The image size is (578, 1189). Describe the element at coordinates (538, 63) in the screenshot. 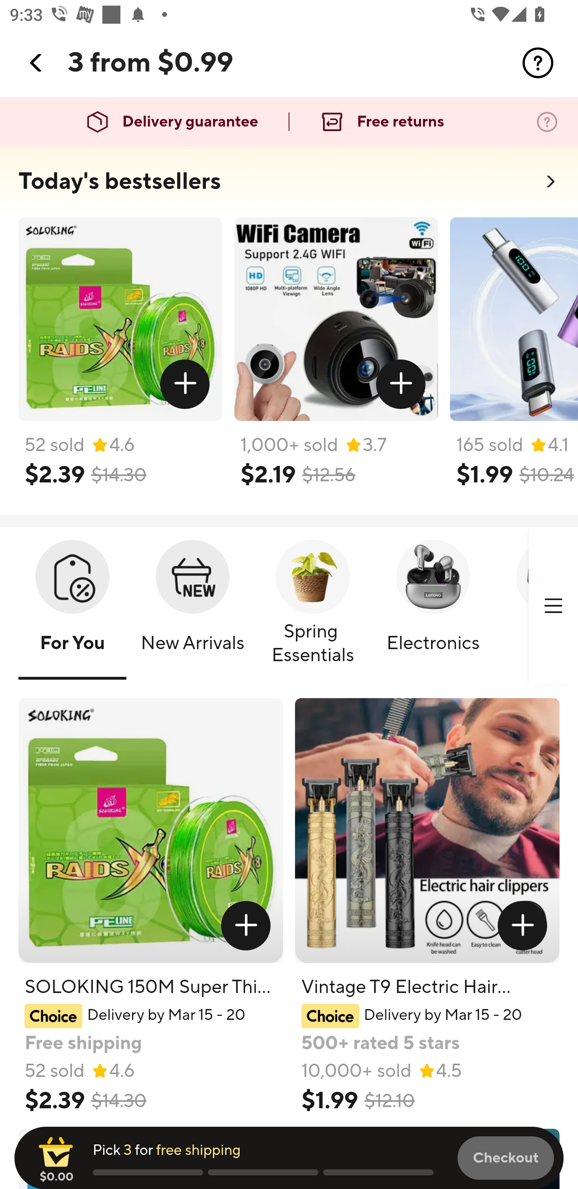

I see `` at that location.